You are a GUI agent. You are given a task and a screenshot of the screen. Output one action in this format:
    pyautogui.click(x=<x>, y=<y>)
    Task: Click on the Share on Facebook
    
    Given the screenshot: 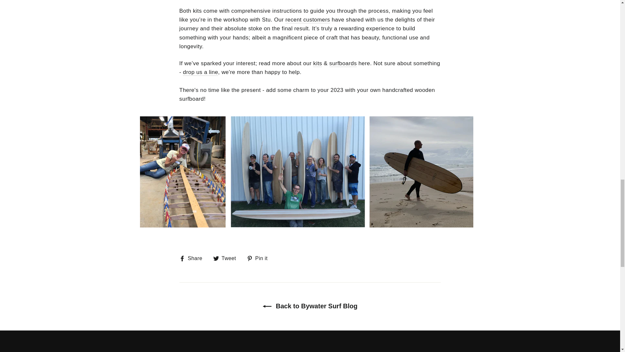 What is the action you would take?
    pyautogui.click(x=193, y=258)
    